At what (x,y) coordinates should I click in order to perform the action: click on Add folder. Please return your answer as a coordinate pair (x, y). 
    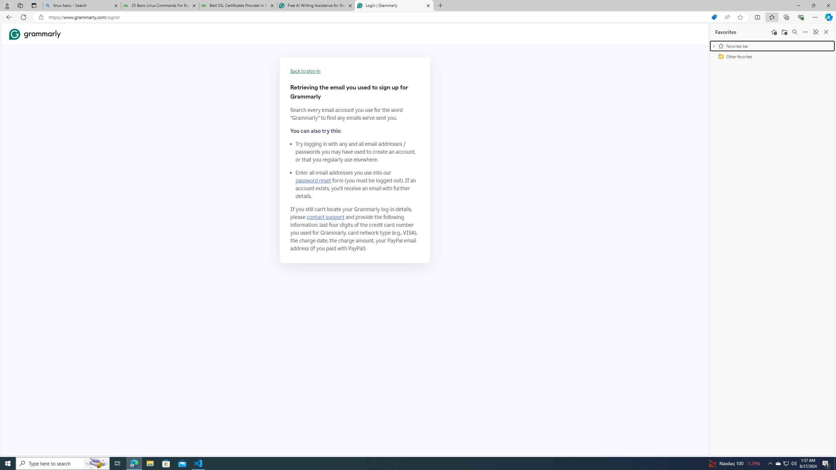
    Looking at the image, I should click on (784, 32).